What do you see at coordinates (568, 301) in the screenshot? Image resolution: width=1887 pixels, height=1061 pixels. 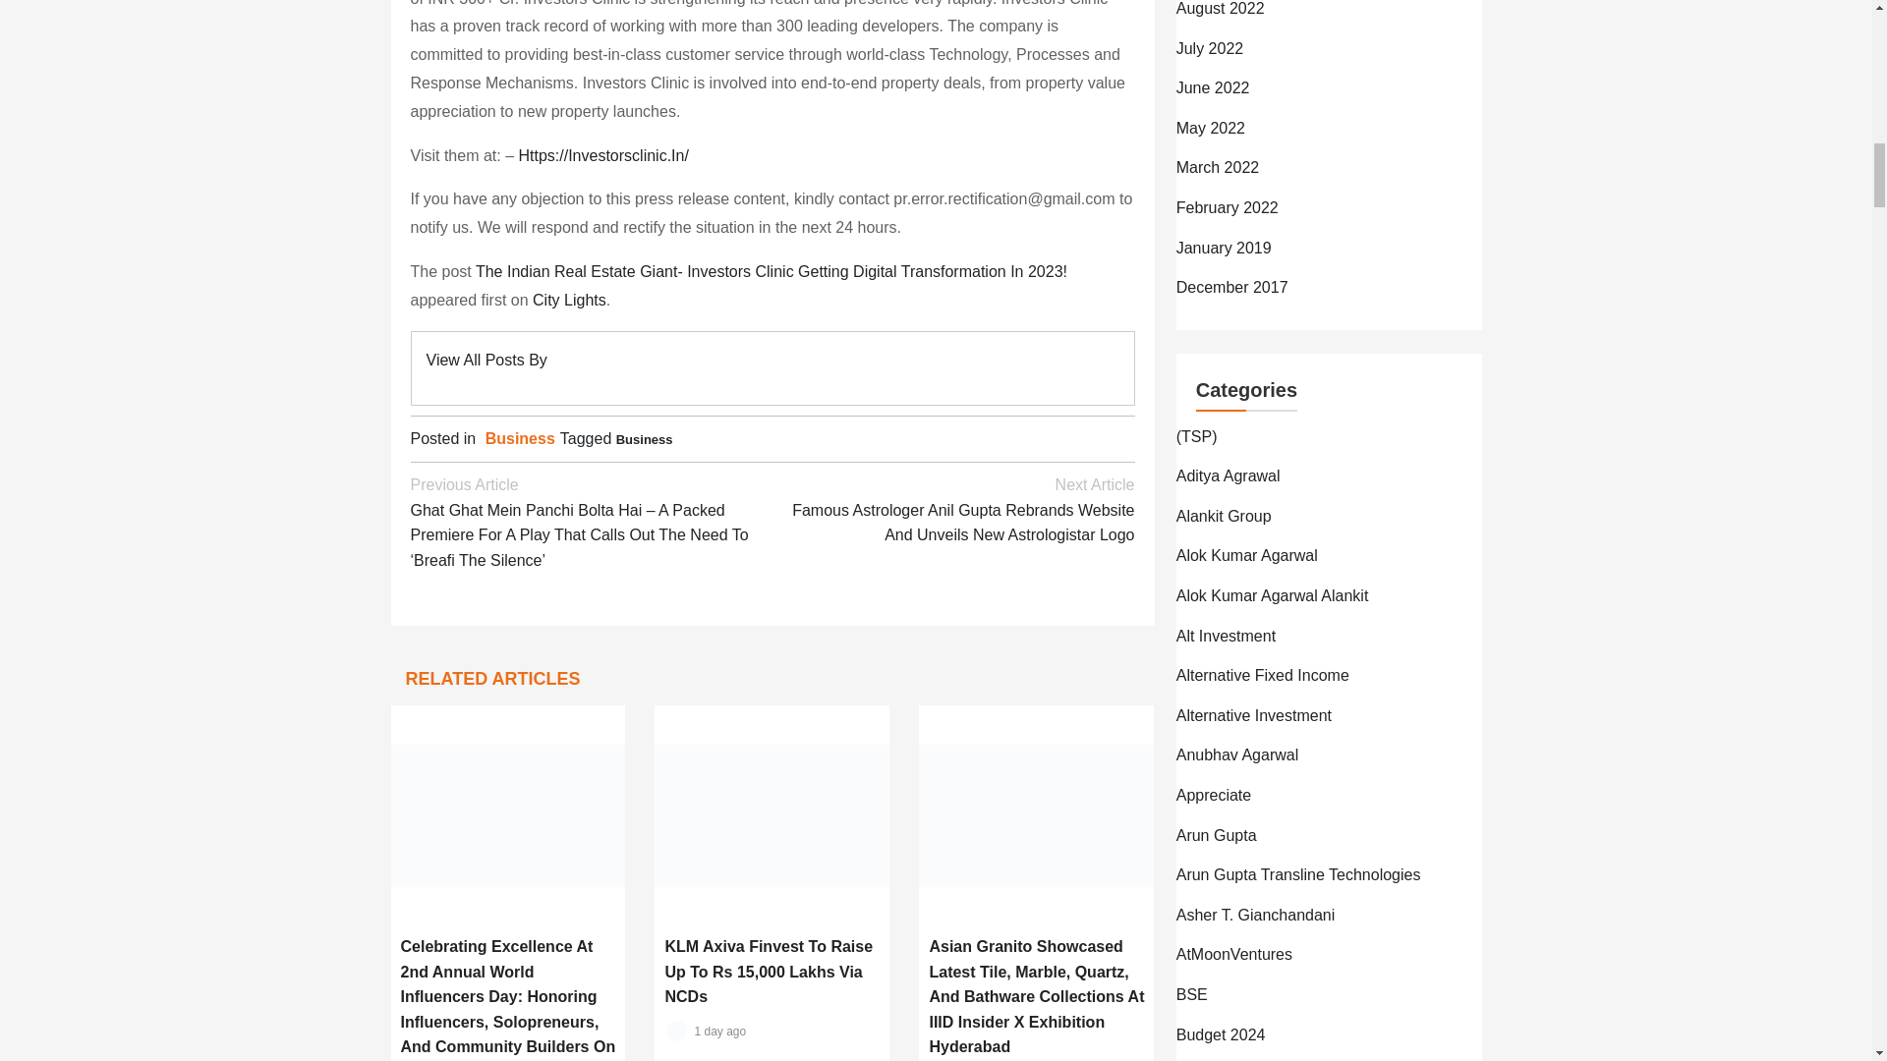 I see `City Lights` at bounding box center [568, 301].